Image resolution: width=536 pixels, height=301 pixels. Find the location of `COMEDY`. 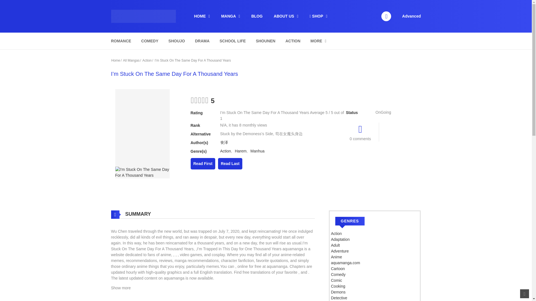

COMEDY is located at coordinates (150, 41).